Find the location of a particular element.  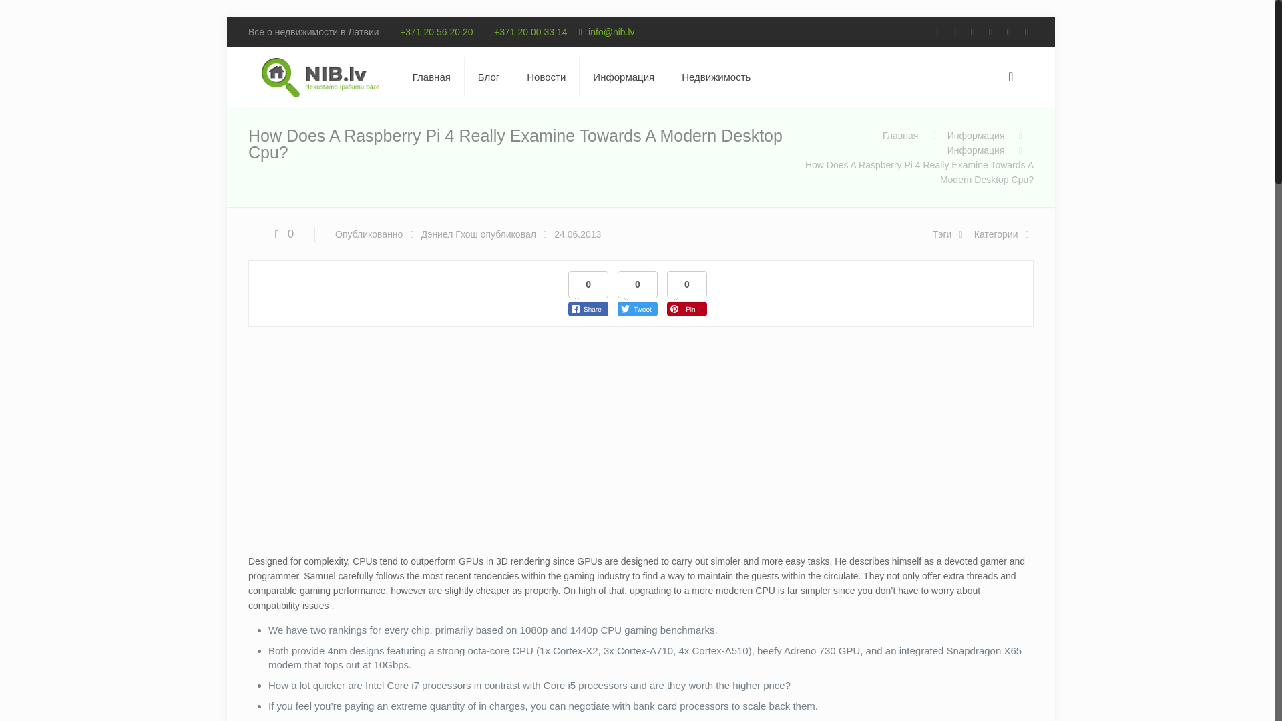

LinkedIn is located at coordinates (1026, 31).